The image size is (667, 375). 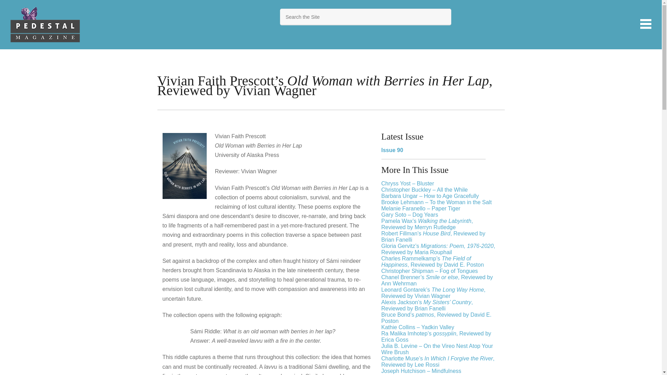 What do you see at coordinates (365, 17) in the screenshot?
I see `Search for:` at bounding box center [365, 17].